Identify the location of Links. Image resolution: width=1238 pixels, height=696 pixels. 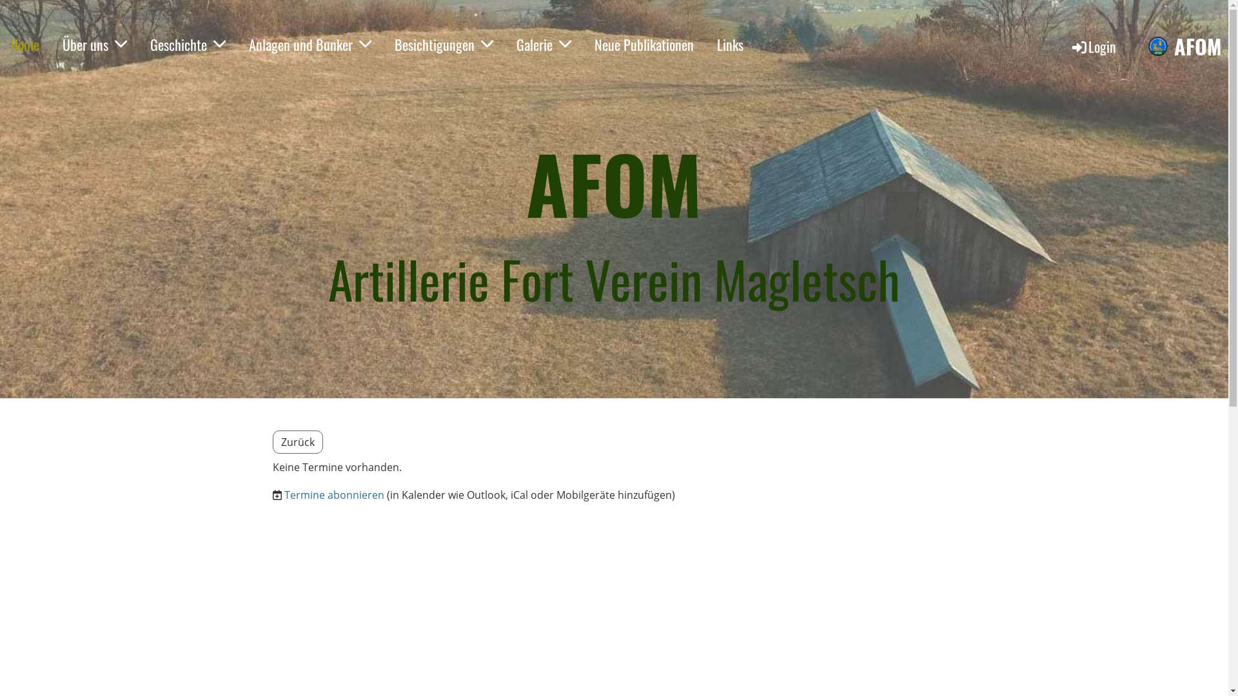
(730, 45).